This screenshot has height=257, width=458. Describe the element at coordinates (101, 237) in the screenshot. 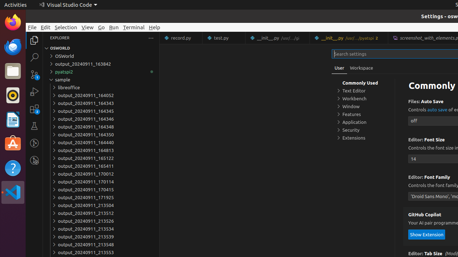

I see `output_20240911_213539` at that location.